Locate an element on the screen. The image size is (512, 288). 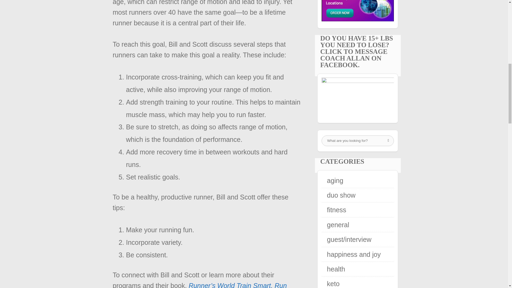
general is located at coordinates (338, 225).